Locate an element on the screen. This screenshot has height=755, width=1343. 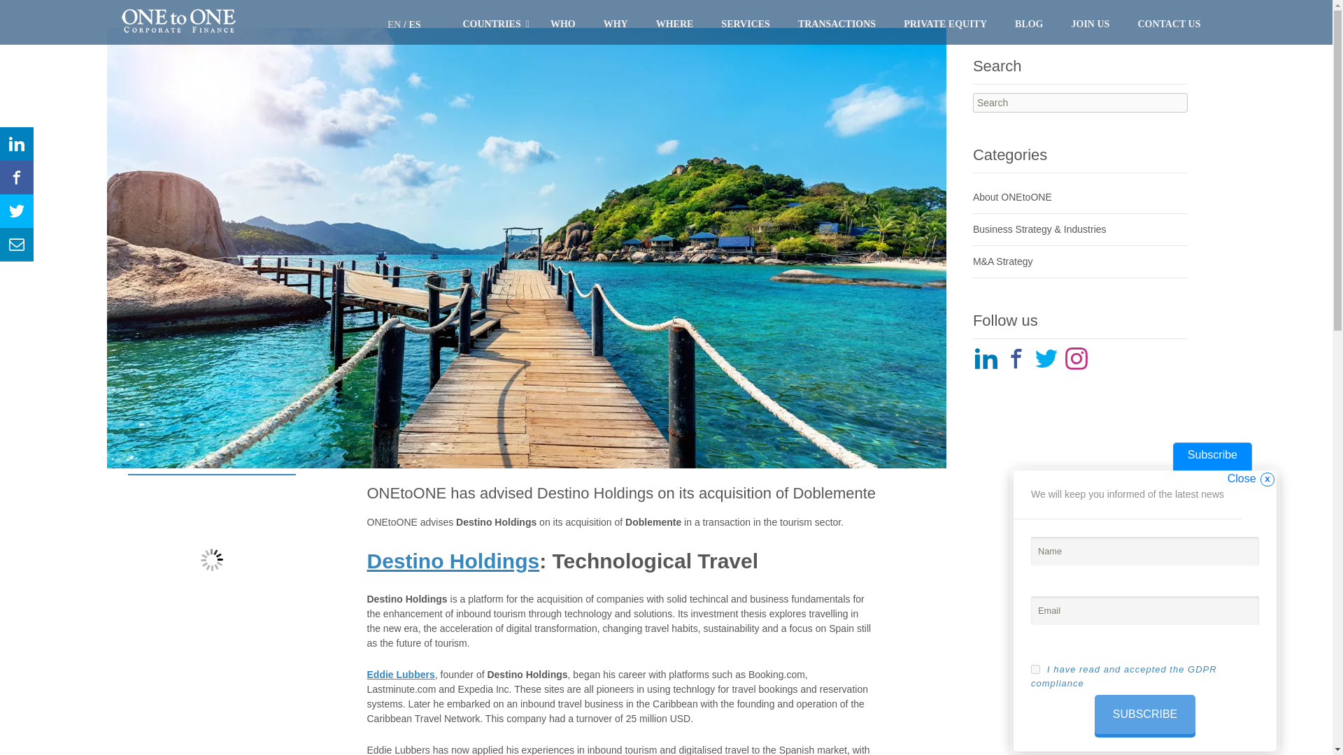
Follow us on Twitter is located at coordinates (1046, 358).